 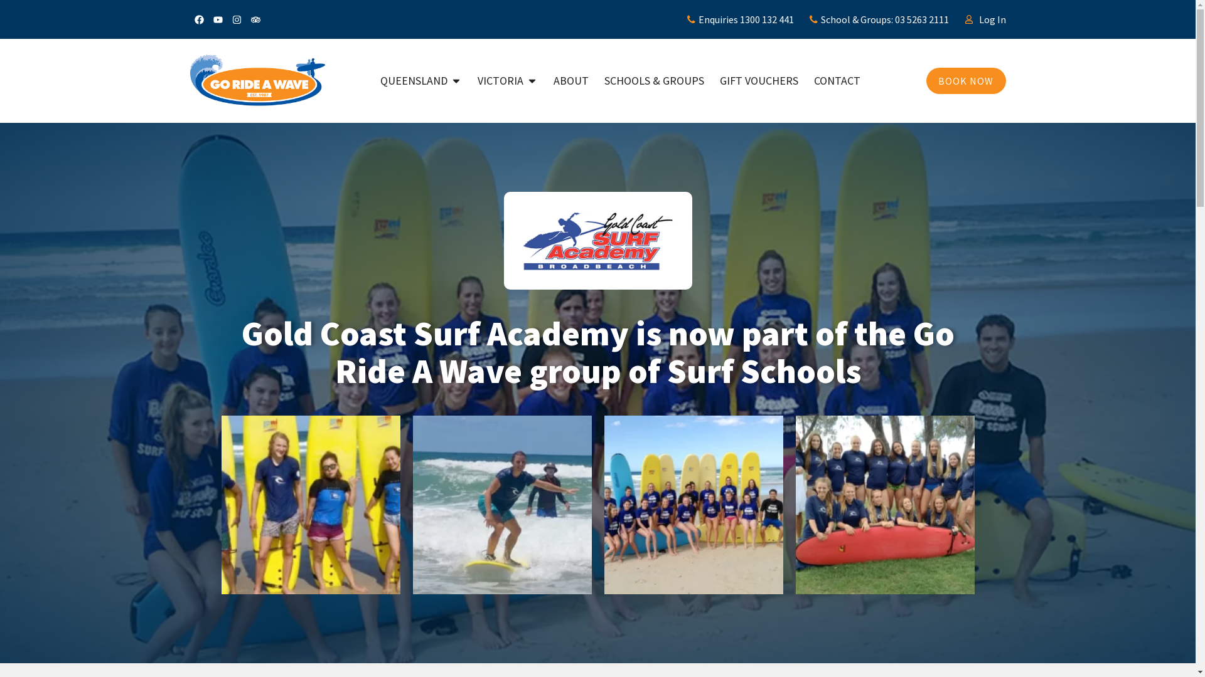 What do you see at coordinates (654, 81) in the screenshot?
I see `SCHOOLS & GROUPS` at bounding box center [654, 81].